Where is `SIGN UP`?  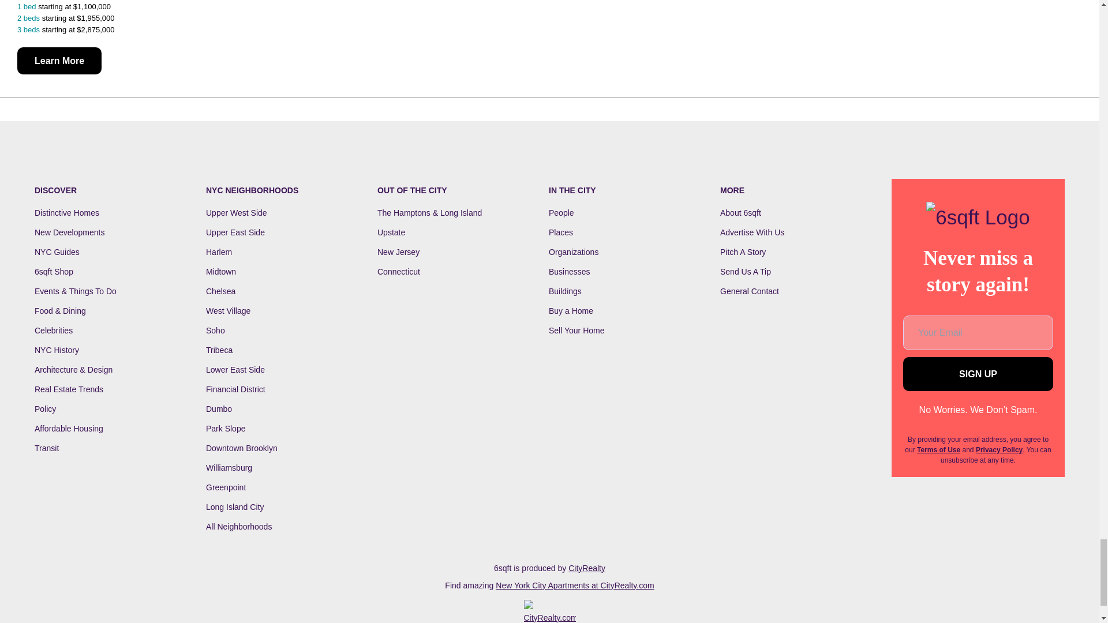
SIGN UP is located at coordinates (978, 374).